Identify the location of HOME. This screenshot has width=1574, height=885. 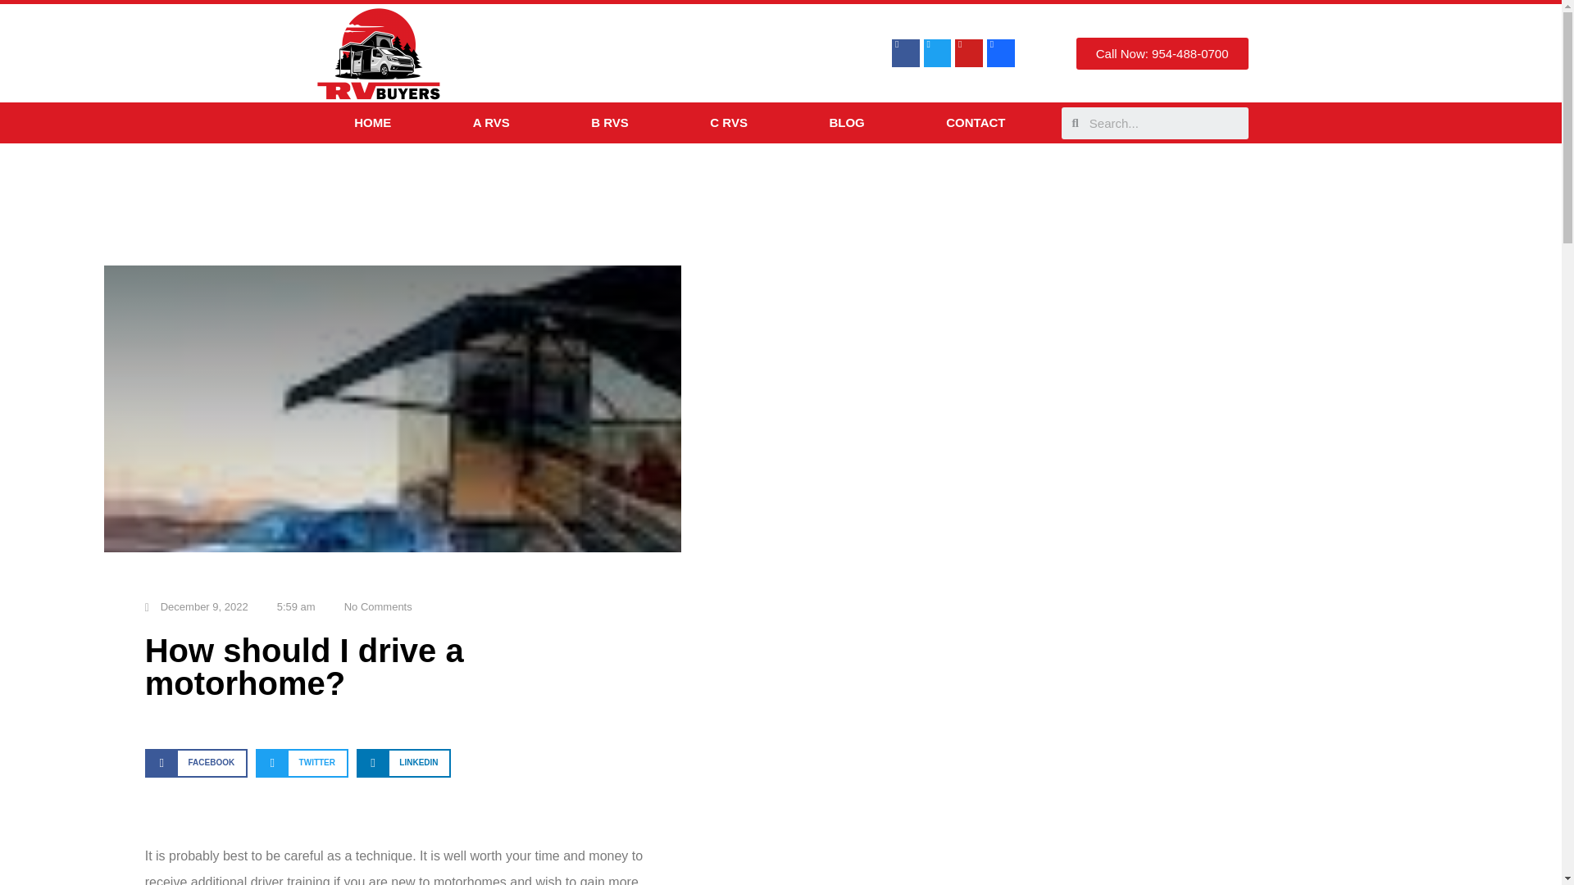
(372, 123).